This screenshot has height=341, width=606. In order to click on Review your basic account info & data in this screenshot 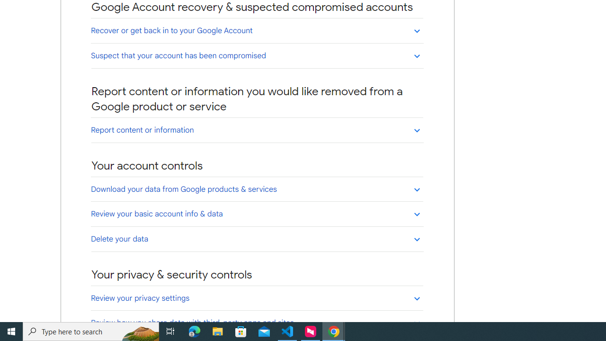, I will do `click(257, 214)`.